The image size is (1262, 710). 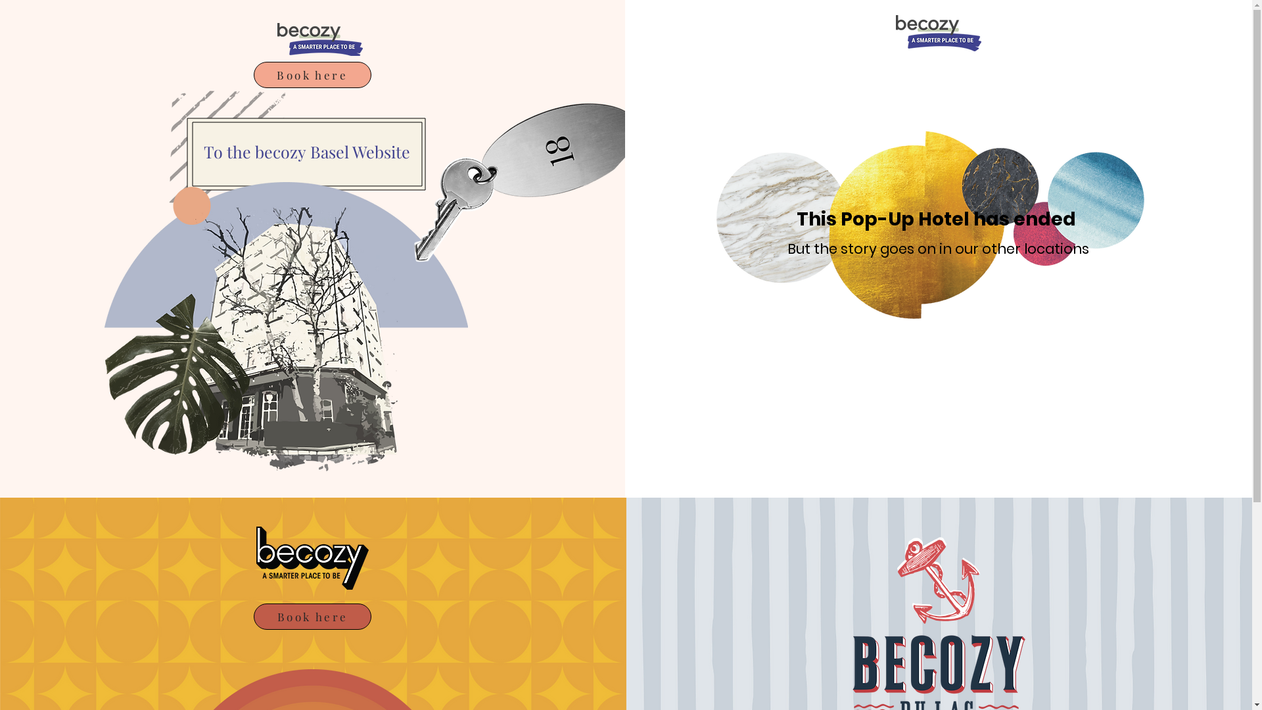 I want to click on Group 621.png, so click(x=320, y=39).